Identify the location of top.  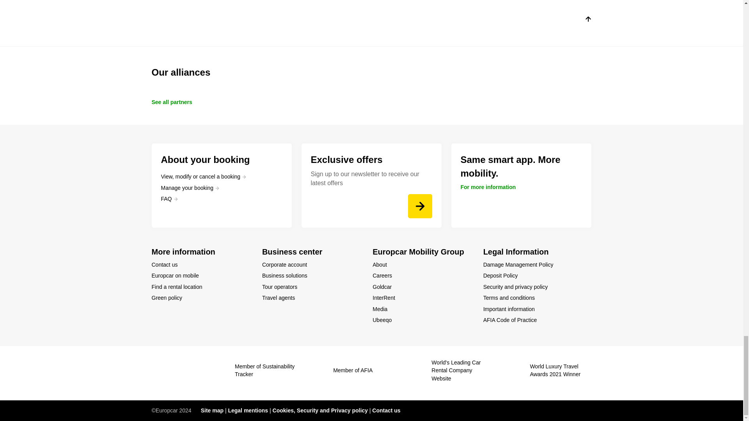
(587, 20).